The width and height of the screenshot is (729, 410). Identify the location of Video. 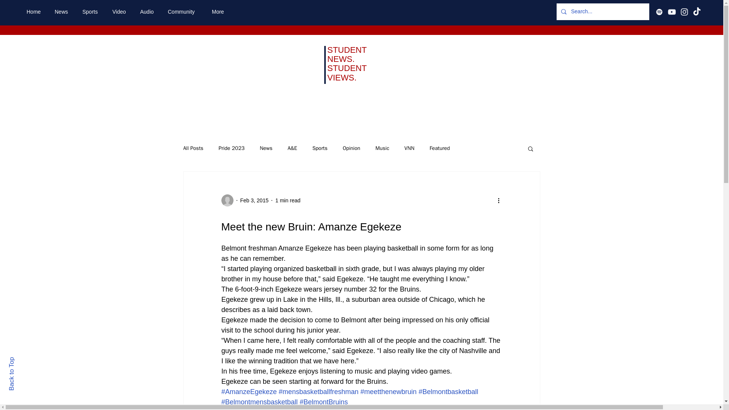
(120, 12).